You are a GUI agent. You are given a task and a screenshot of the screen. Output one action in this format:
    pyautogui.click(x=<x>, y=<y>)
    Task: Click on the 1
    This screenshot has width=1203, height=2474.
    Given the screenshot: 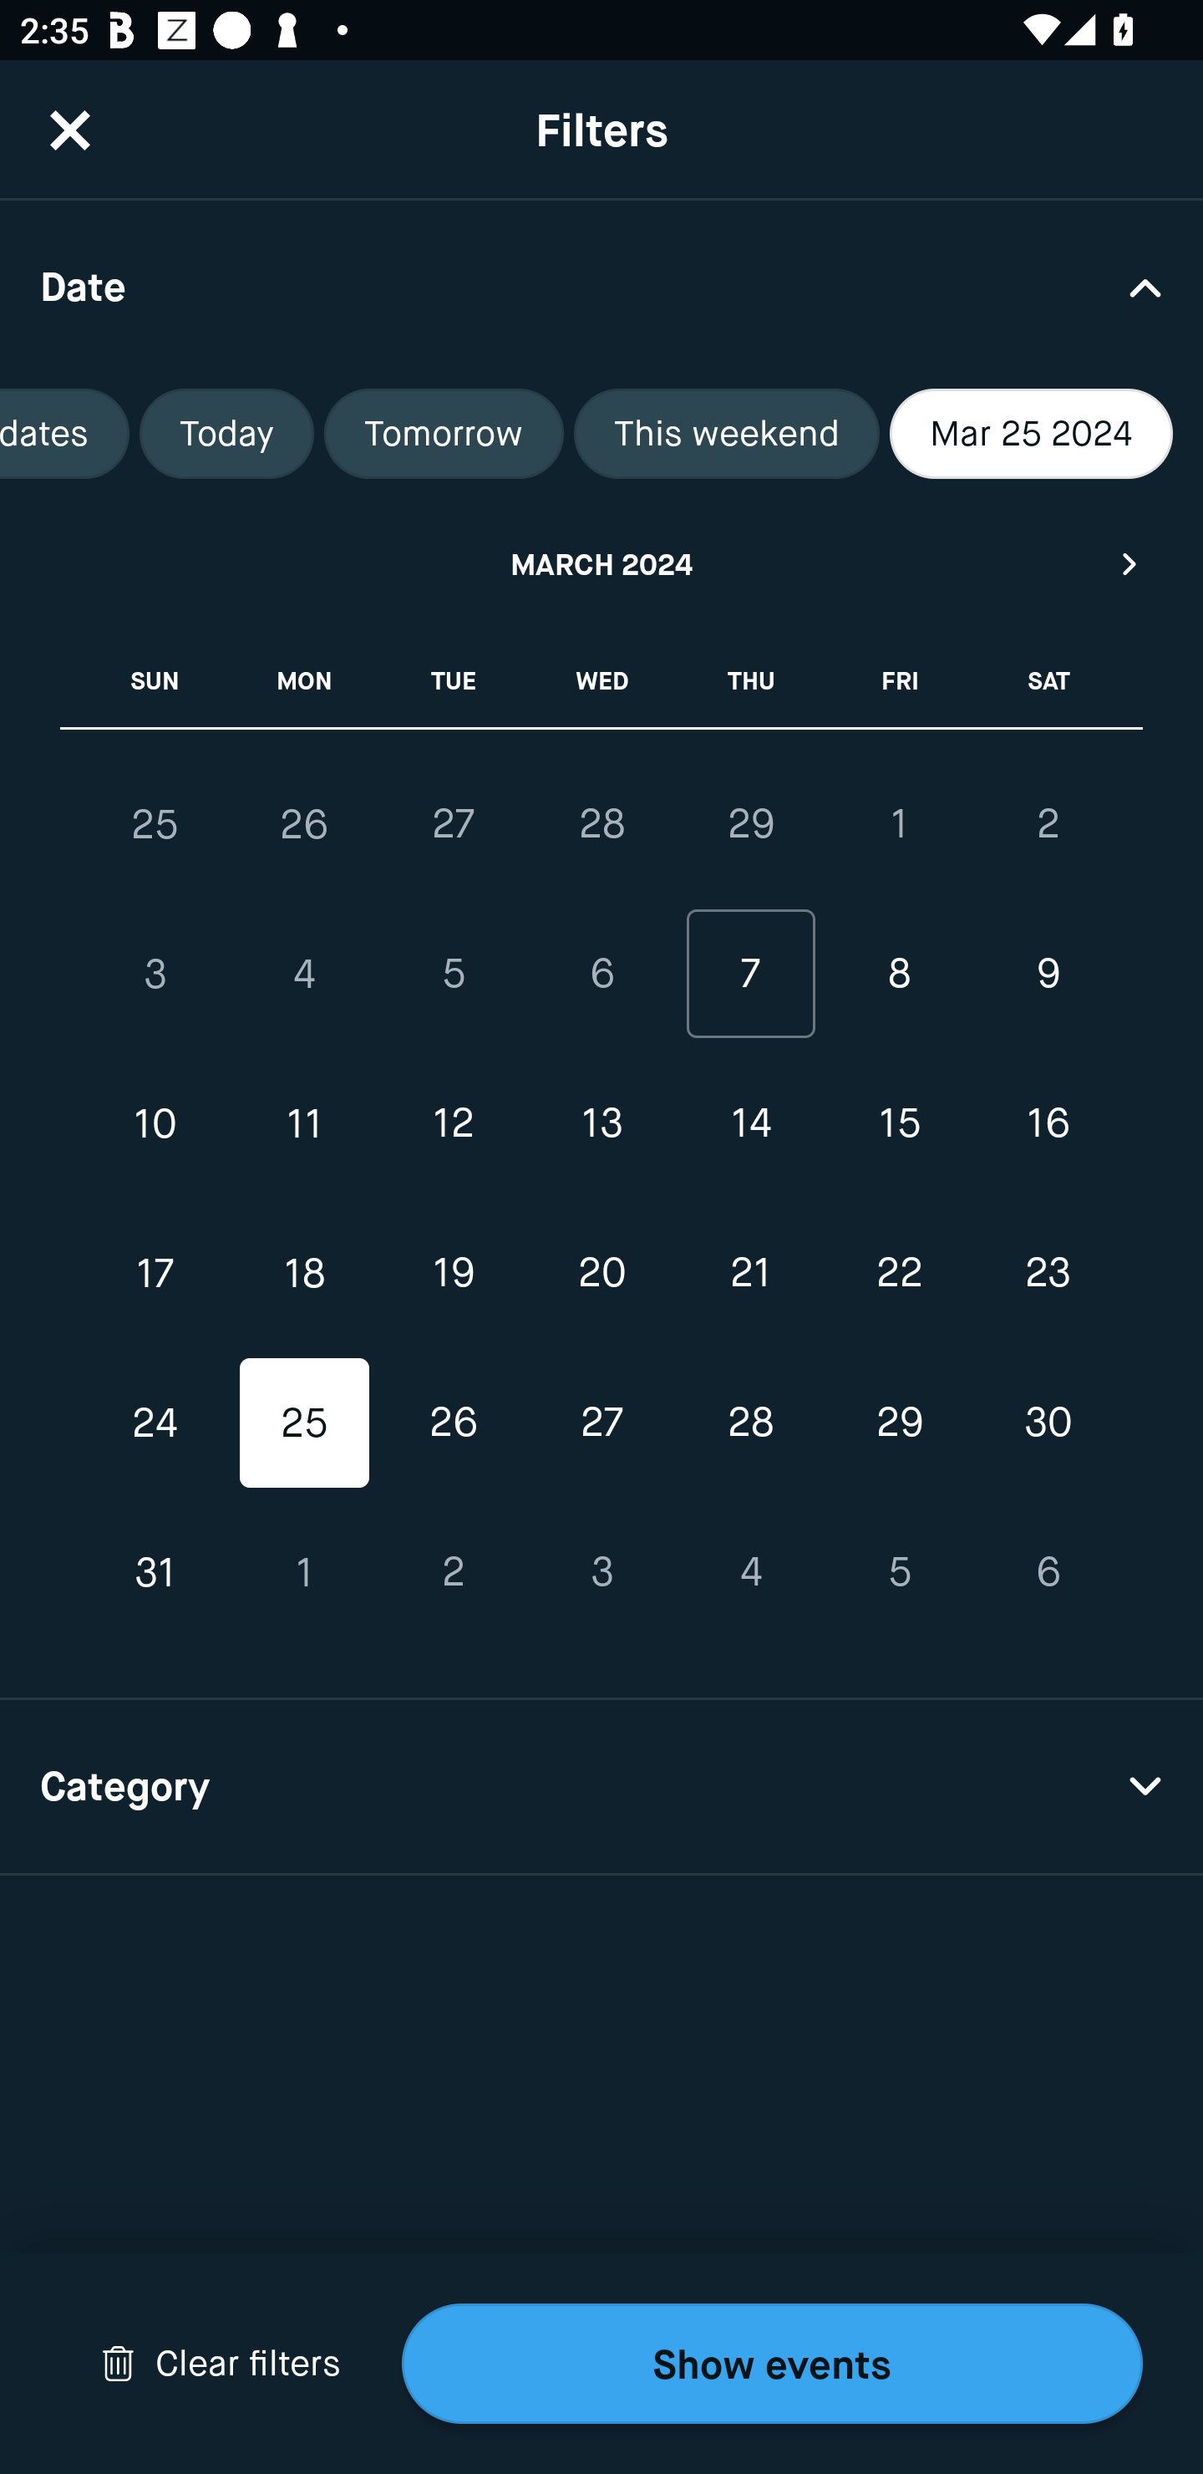 What is the action you would take?
    pyautogui.click(x=304, y=1571)
    